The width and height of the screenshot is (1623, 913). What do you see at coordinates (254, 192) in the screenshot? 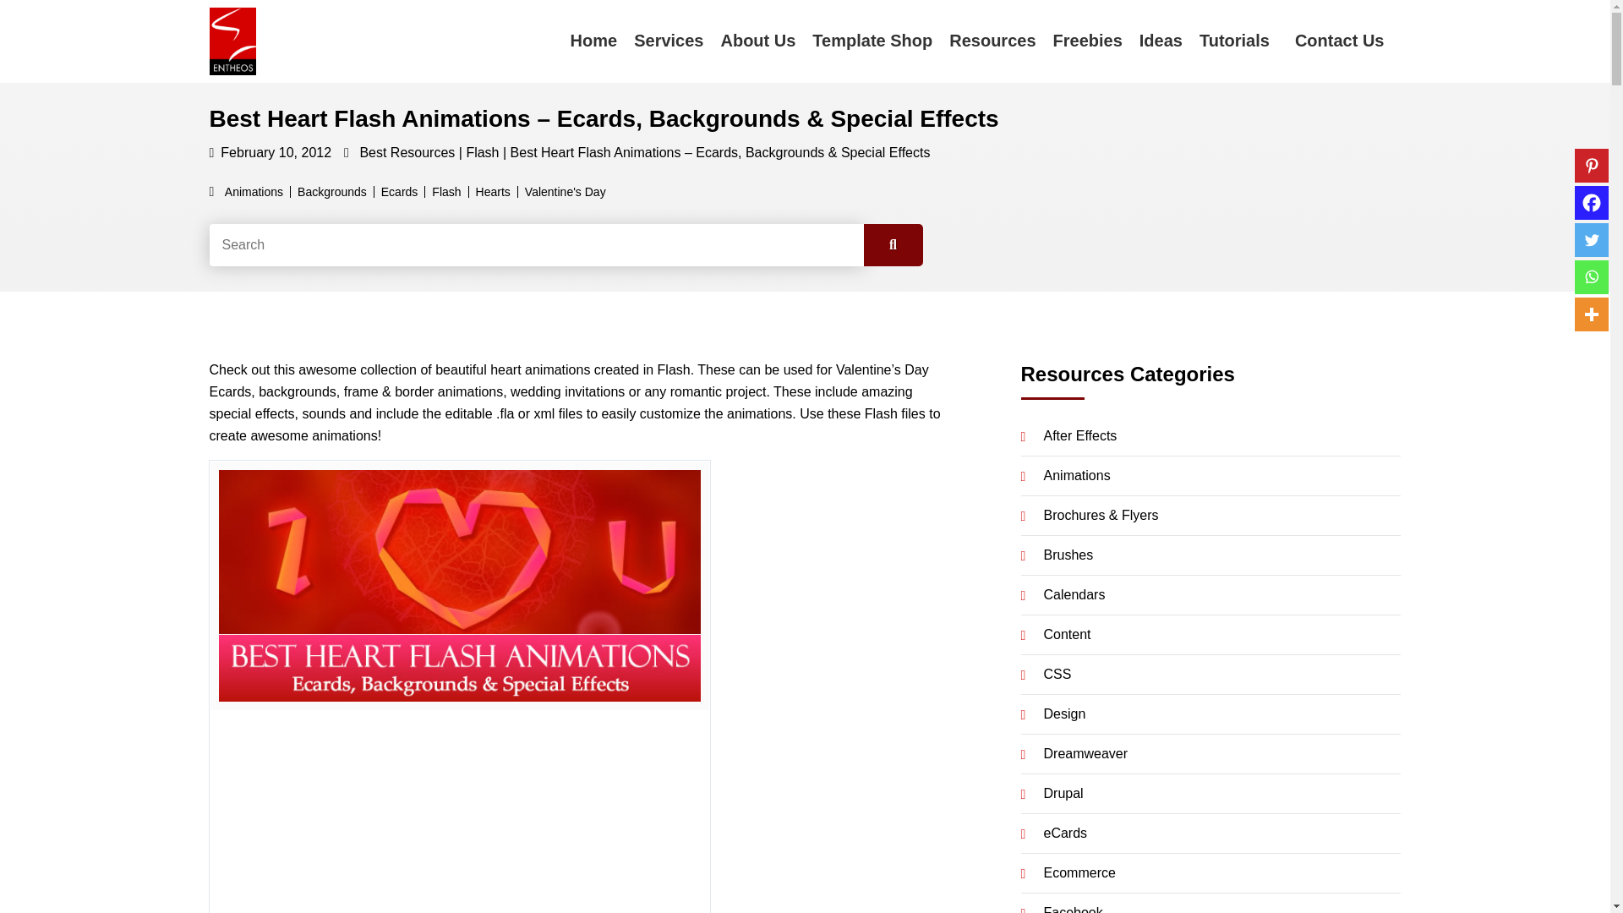
I see `Animations` at bounding box center [254, 192].